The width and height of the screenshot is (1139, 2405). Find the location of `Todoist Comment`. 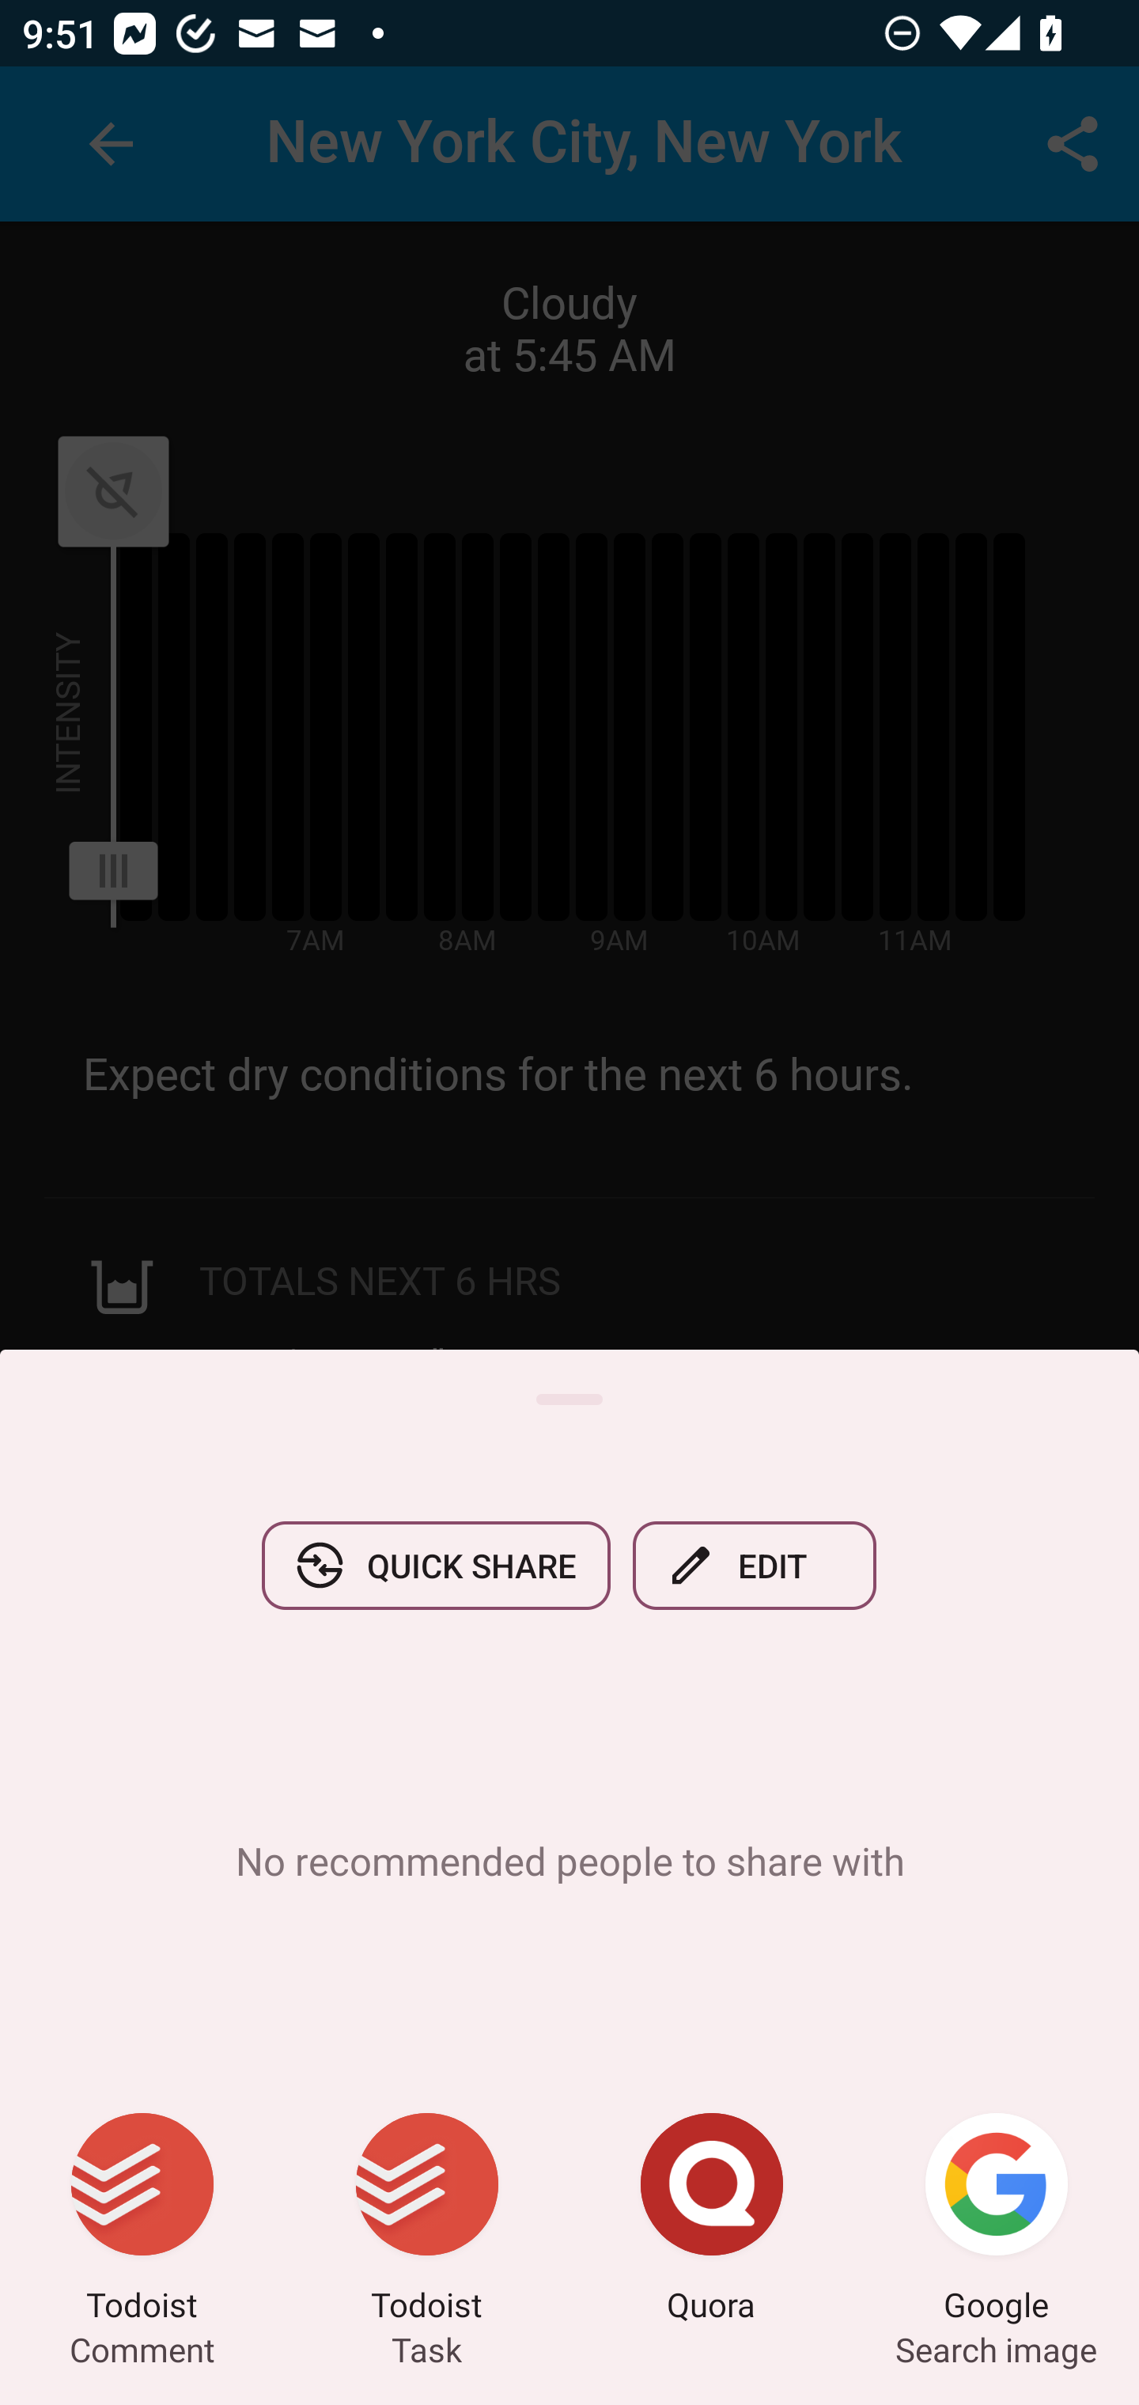

Todoist Comment is located at coordinates (142, 2221).